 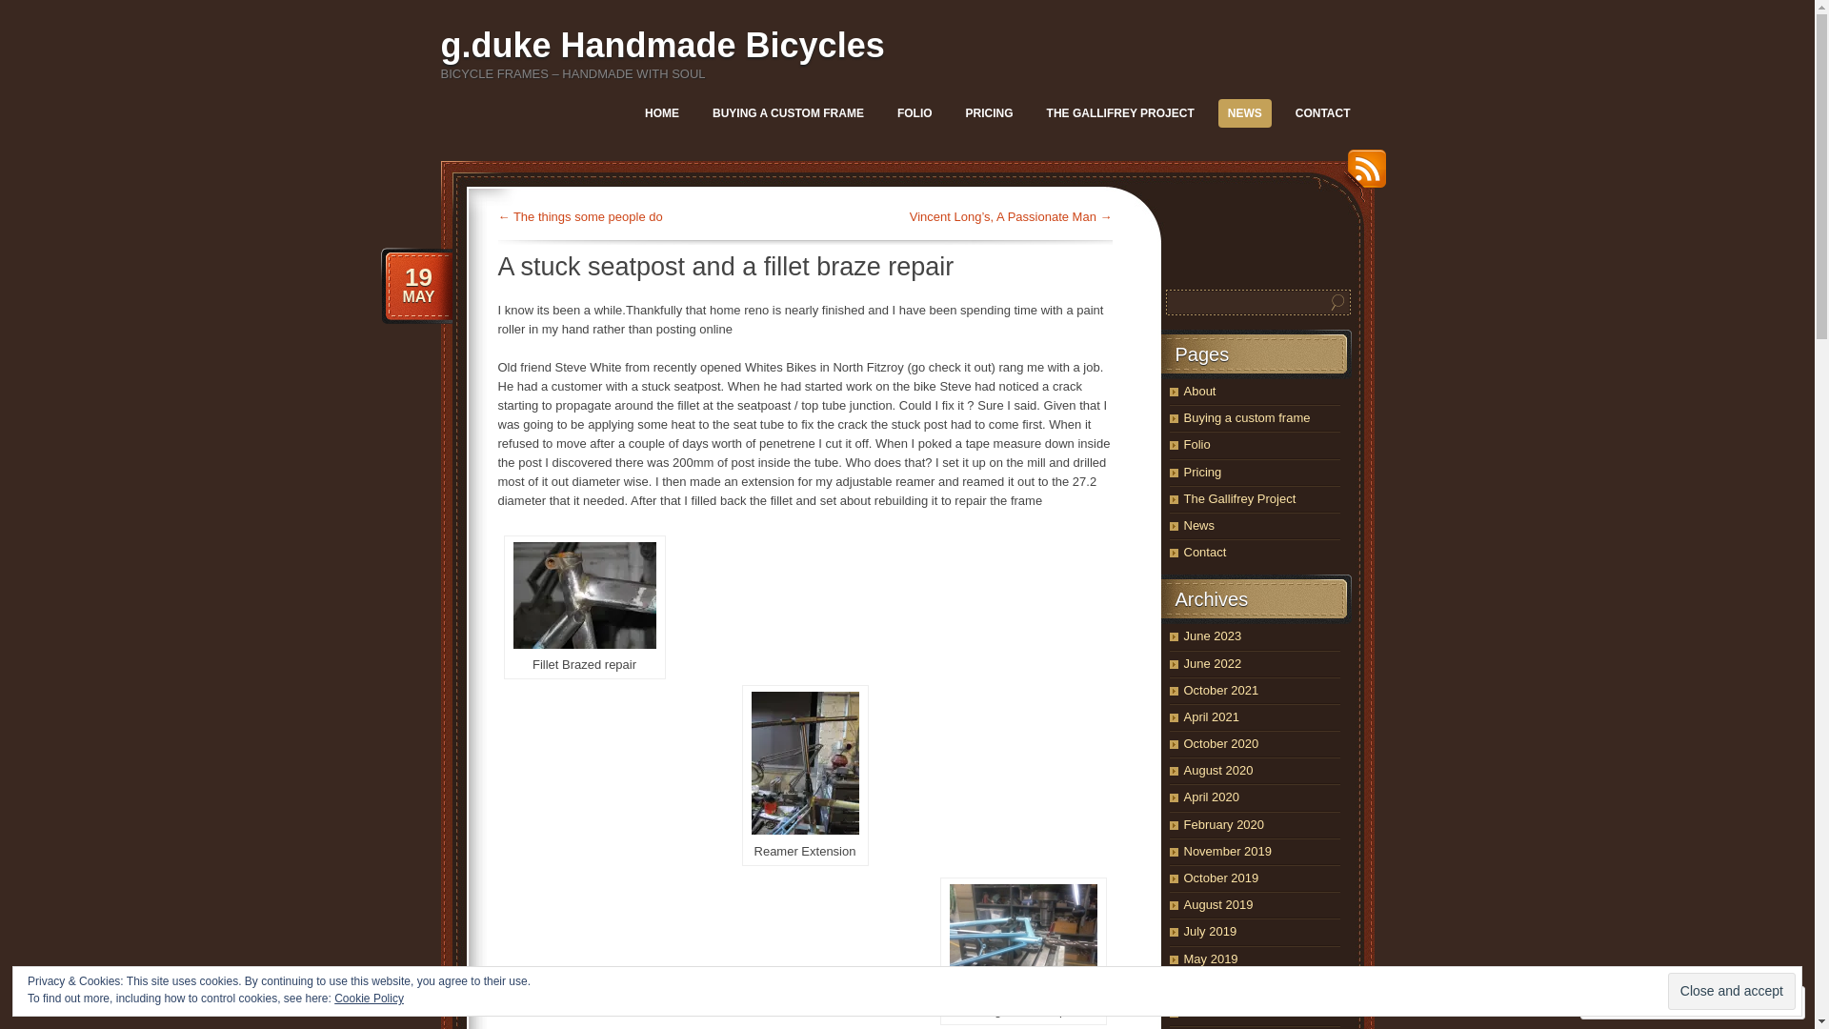 What do you see at coordinates (1245, 113) in the screenshot?
I see `NEWS` at bounding box center [1245, 113].